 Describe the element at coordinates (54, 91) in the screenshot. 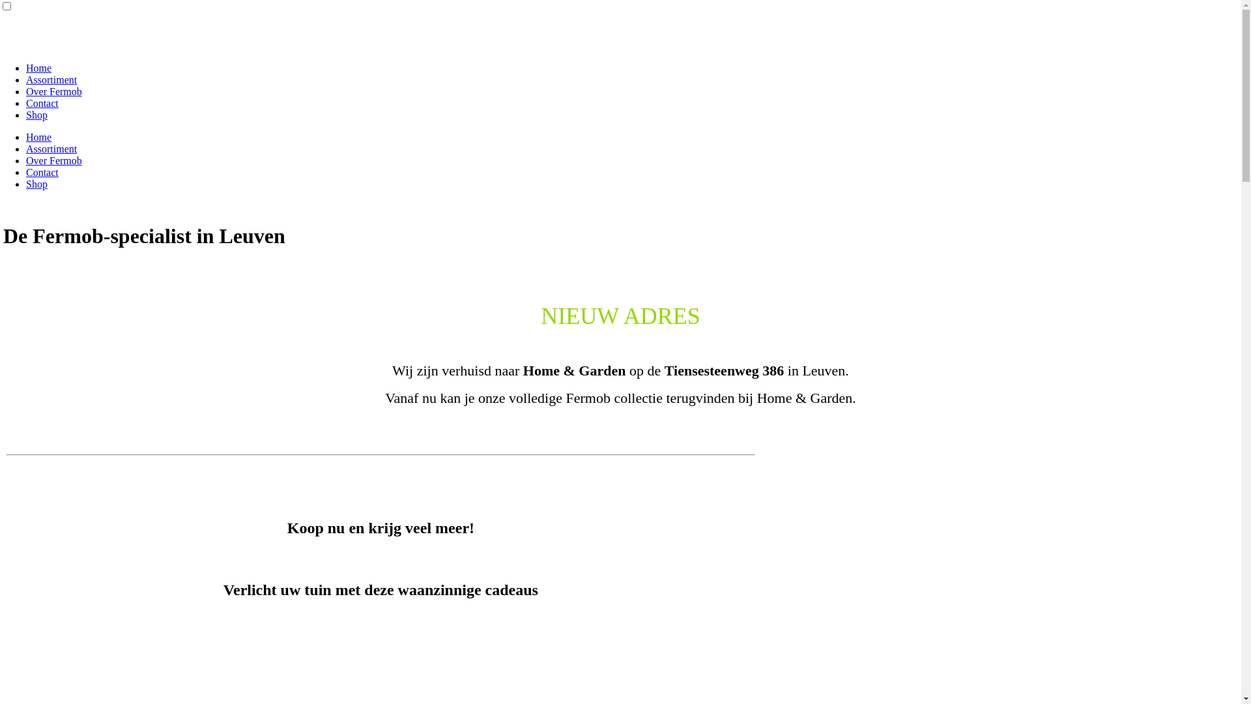

I see `Over Fermob` at that location.